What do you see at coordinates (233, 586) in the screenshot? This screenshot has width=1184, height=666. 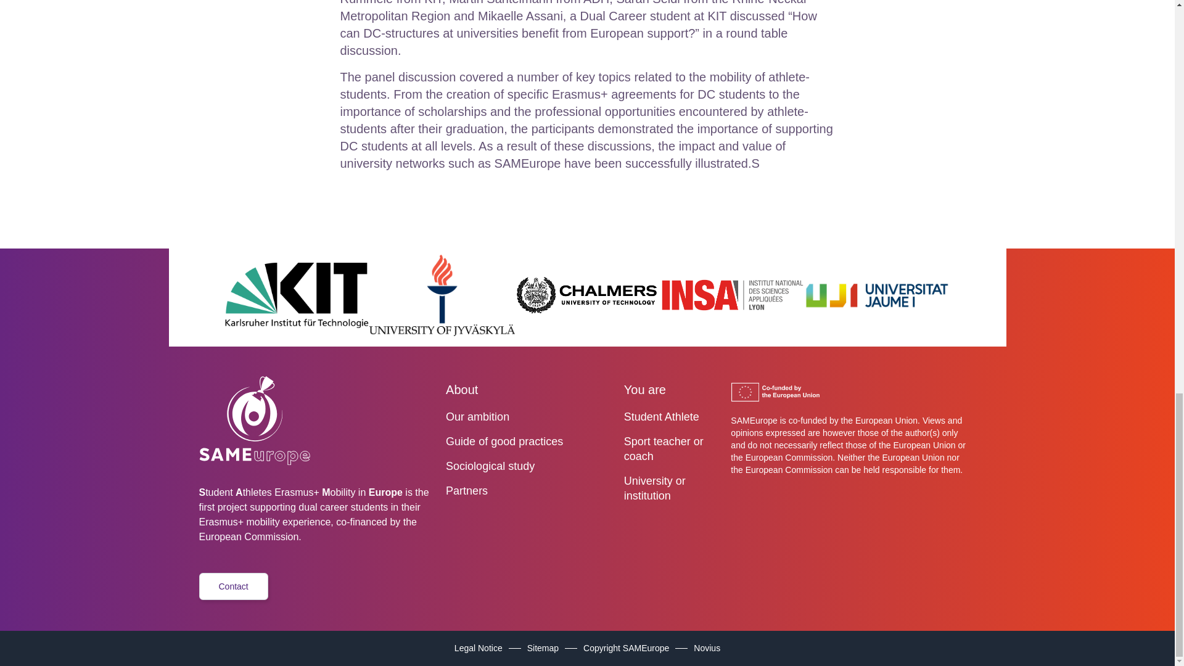 I see `Contact` at bounding box center [233, 586].